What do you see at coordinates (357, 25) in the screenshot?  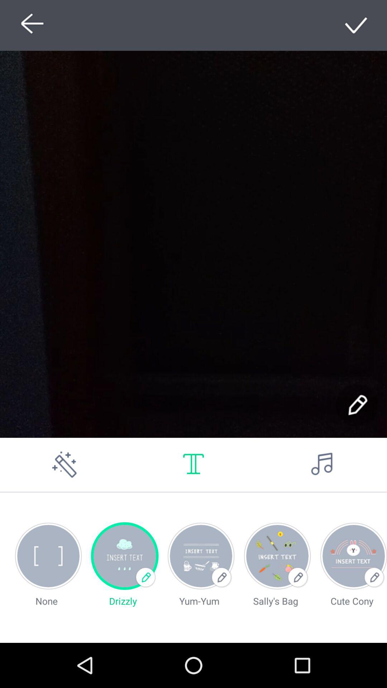 I see `select design` at bounding box center [357, 25].